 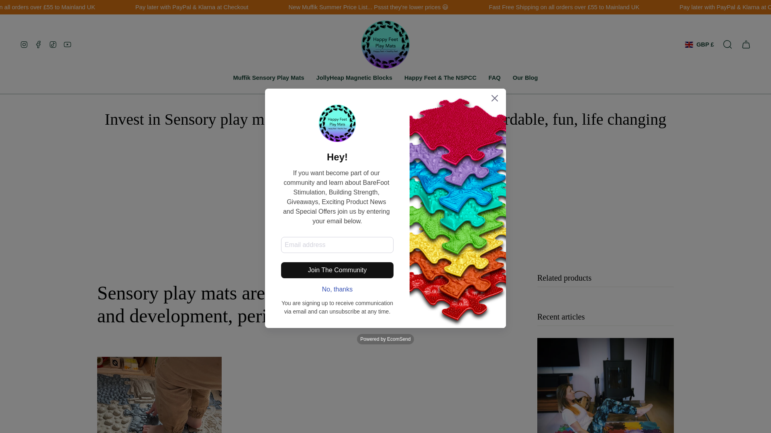 I want to click on Instagram, so click(x=24, y=44).